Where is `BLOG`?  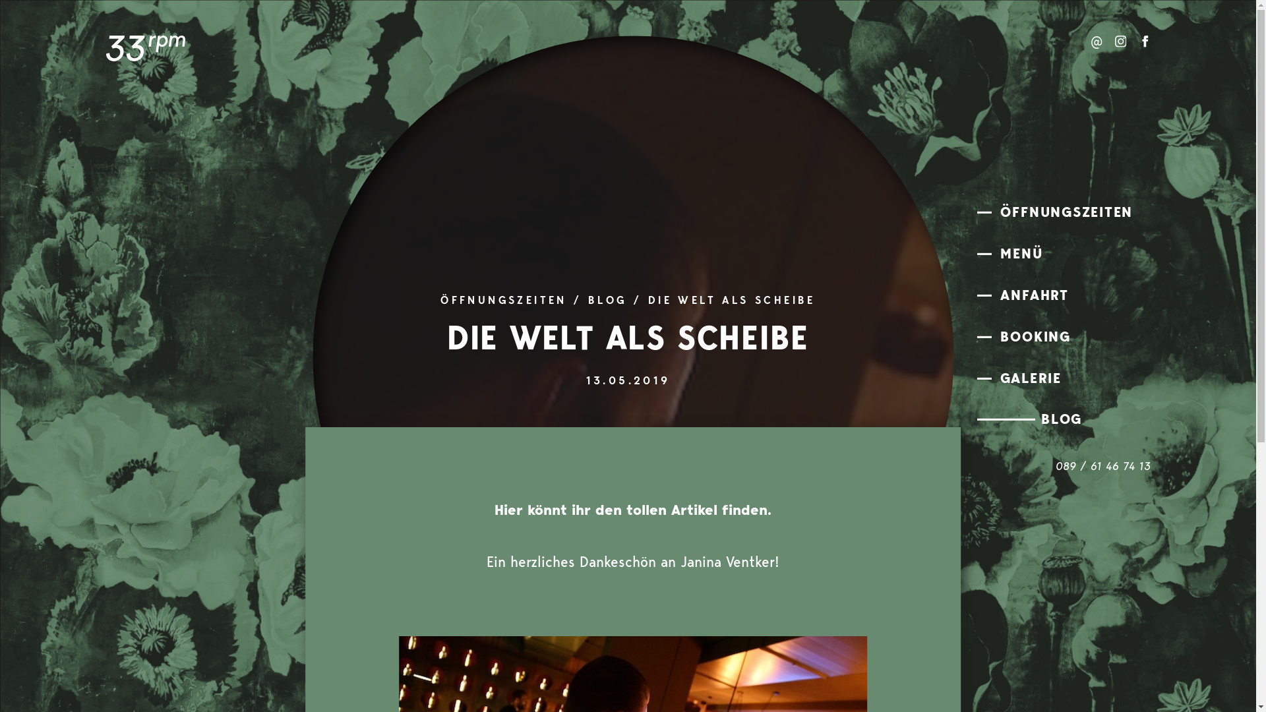 BLOG is located at coordinates (608, 301).